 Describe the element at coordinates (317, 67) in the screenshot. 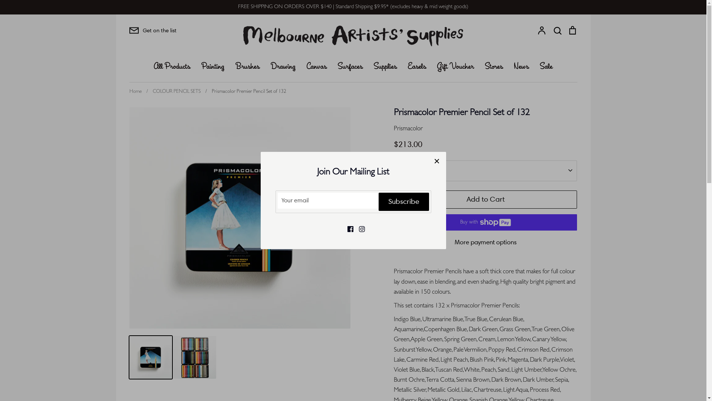

I see `Canvas` at that location.